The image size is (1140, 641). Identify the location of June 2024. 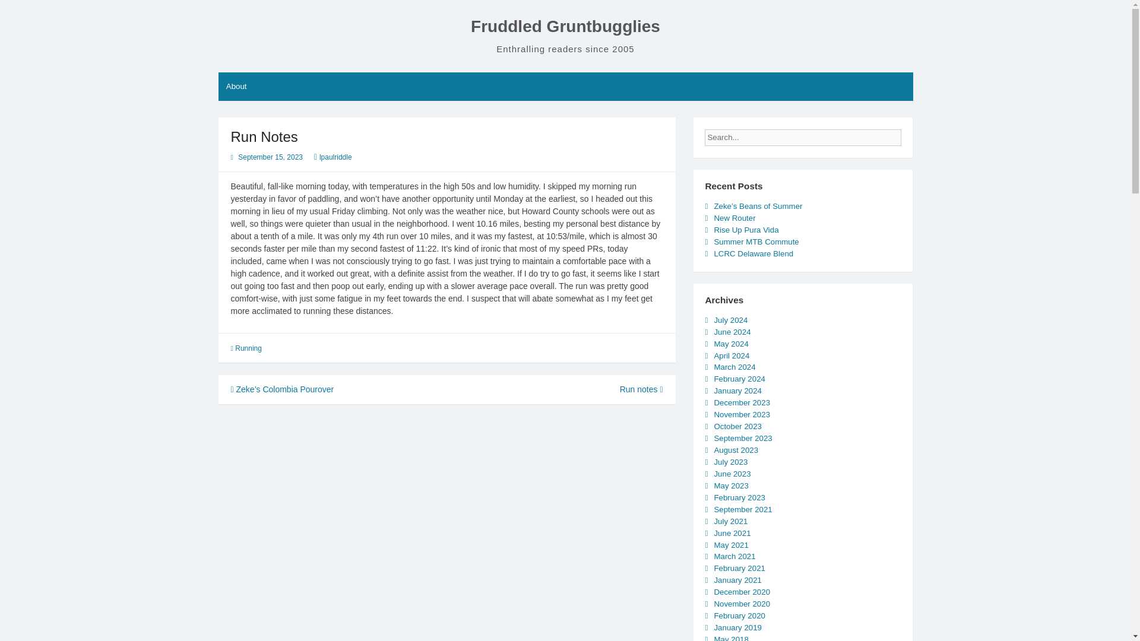
(731, 332).